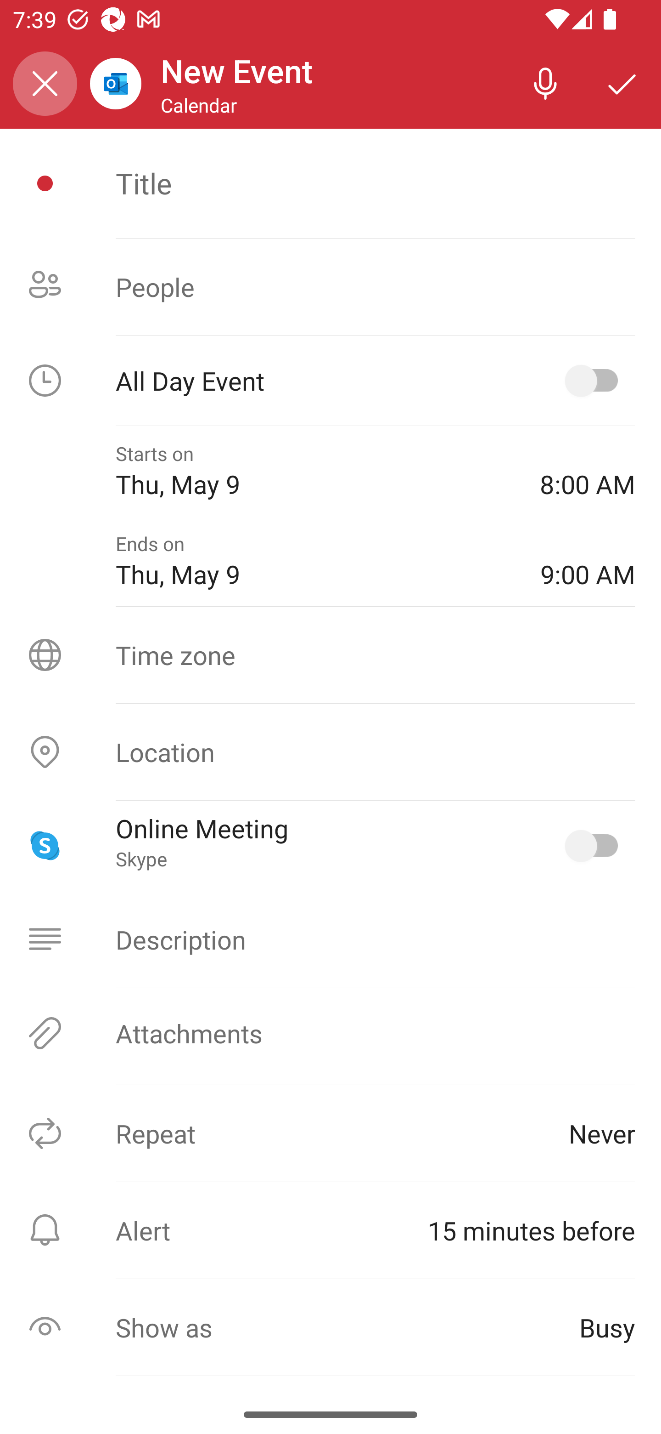 The width and height of the screenshot is (661, 1434). I want to click on 8:00 AM, so click(588, 471).